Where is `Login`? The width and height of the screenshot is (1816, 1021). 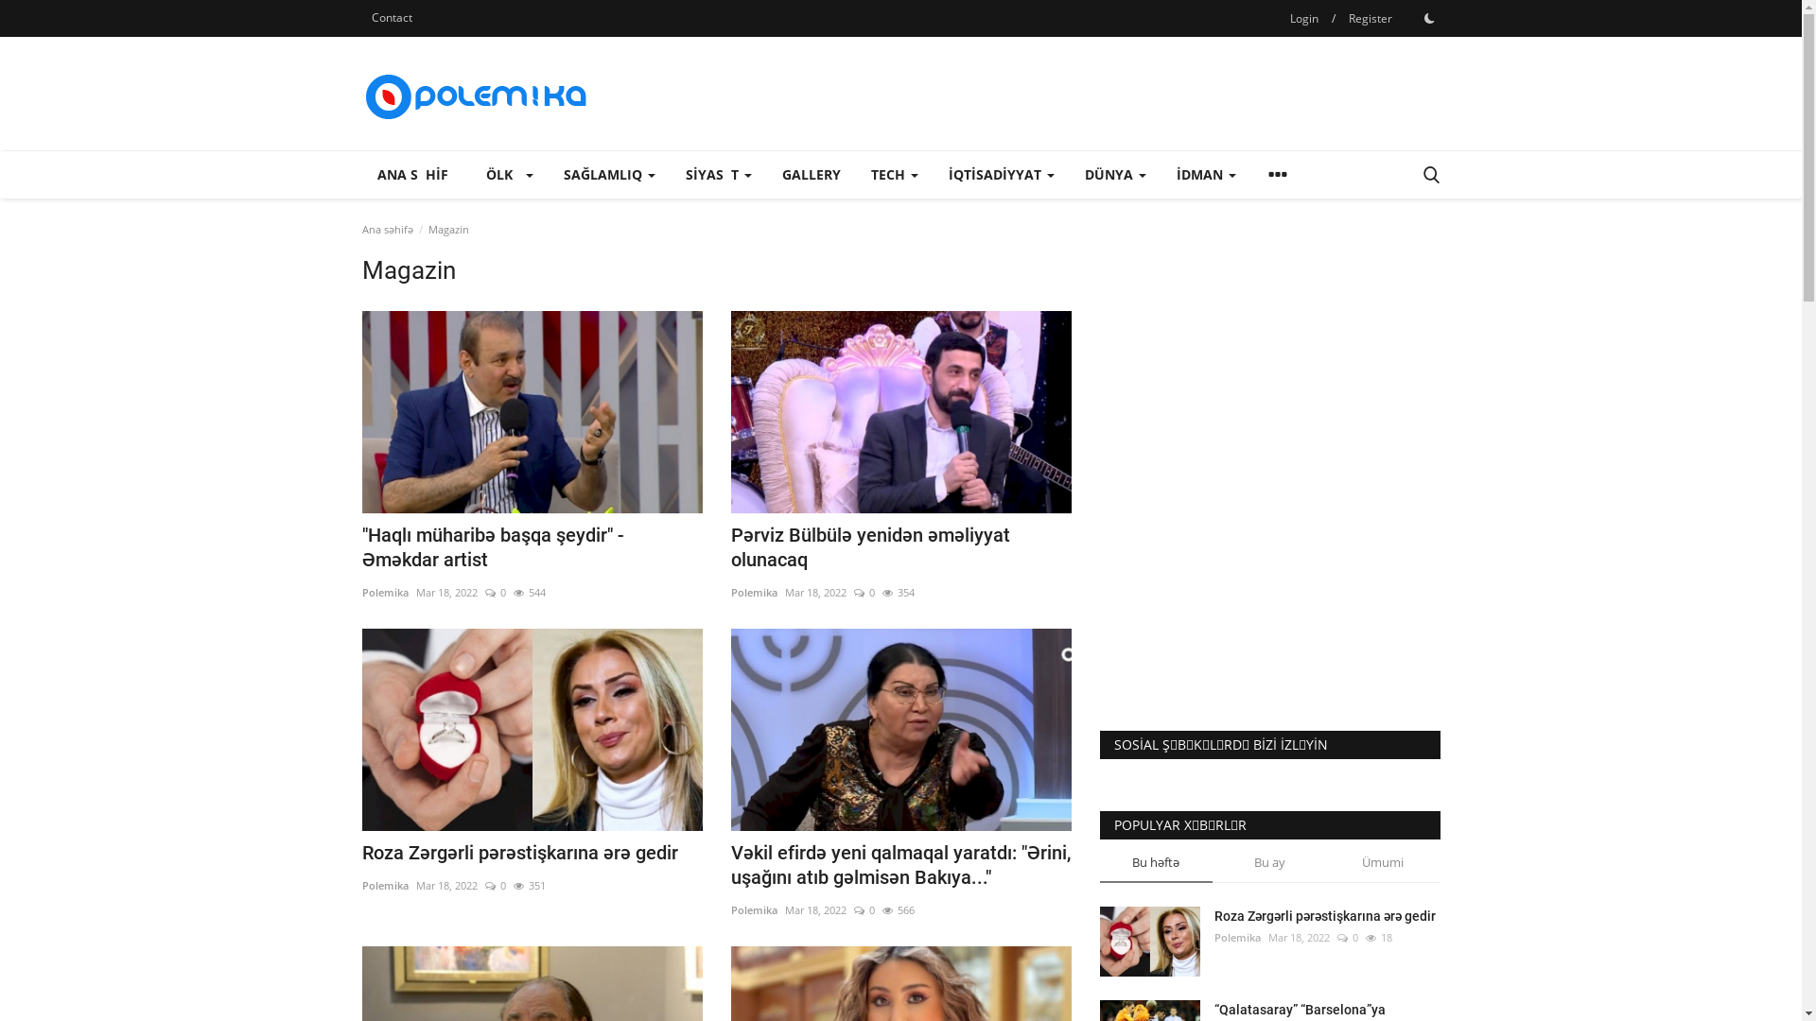 Login is located at coordinates (1304, 19).